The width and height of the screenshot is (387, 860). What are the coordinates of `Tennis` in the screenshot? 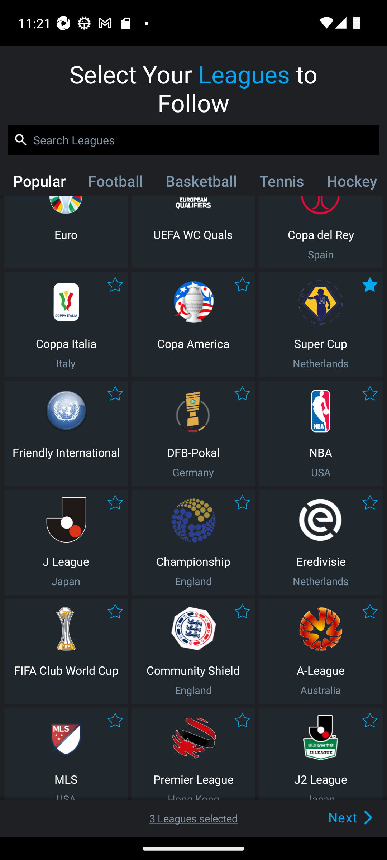 It's located at (282, 183).